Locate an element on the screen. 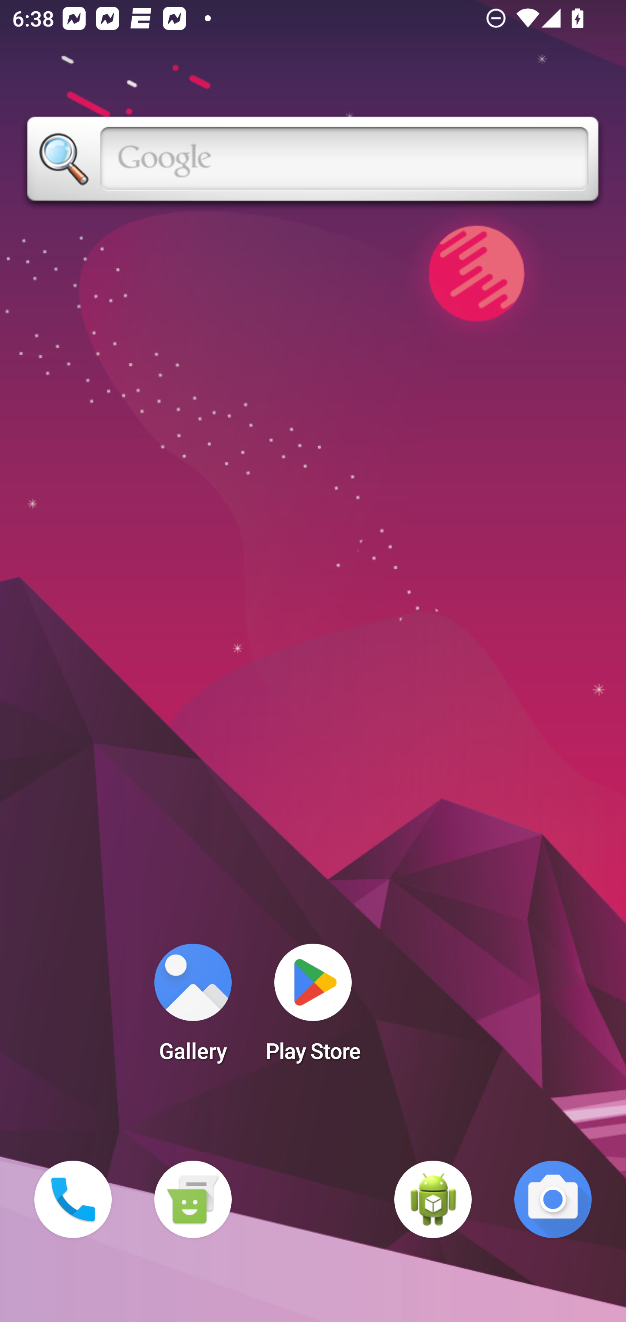  Camera is located at coordinates (553, 1199).